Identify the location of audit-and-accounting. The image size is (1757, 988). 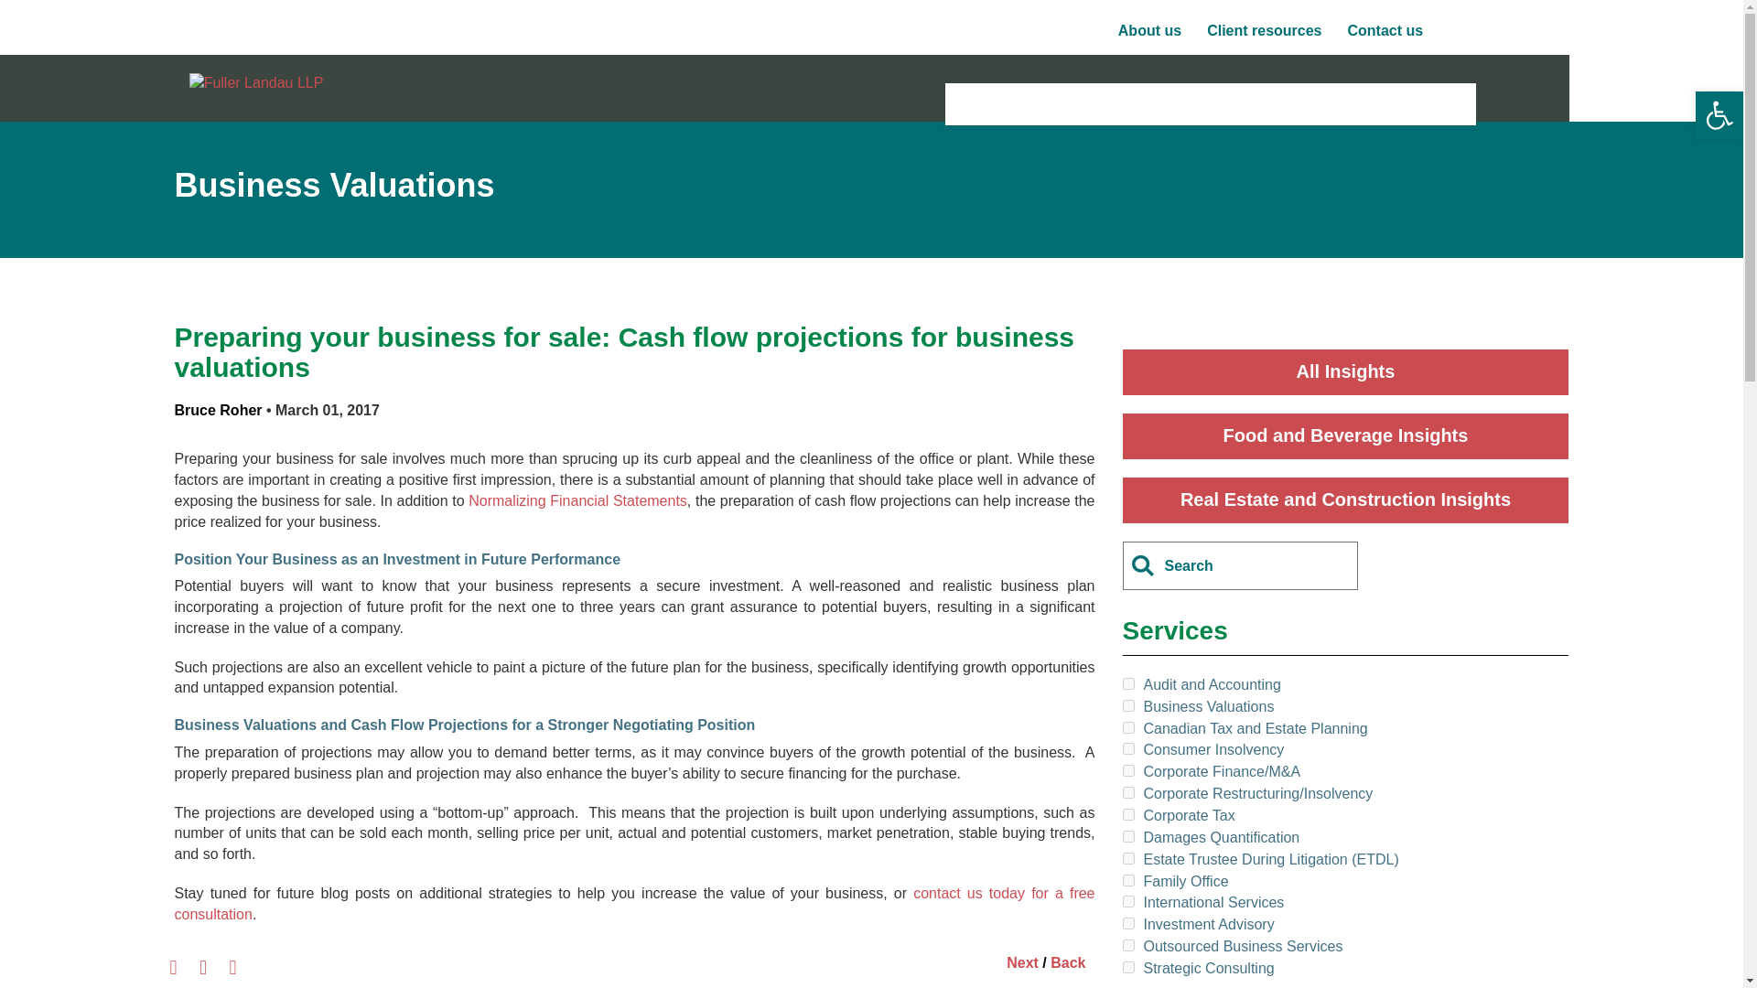
(1127, 682).